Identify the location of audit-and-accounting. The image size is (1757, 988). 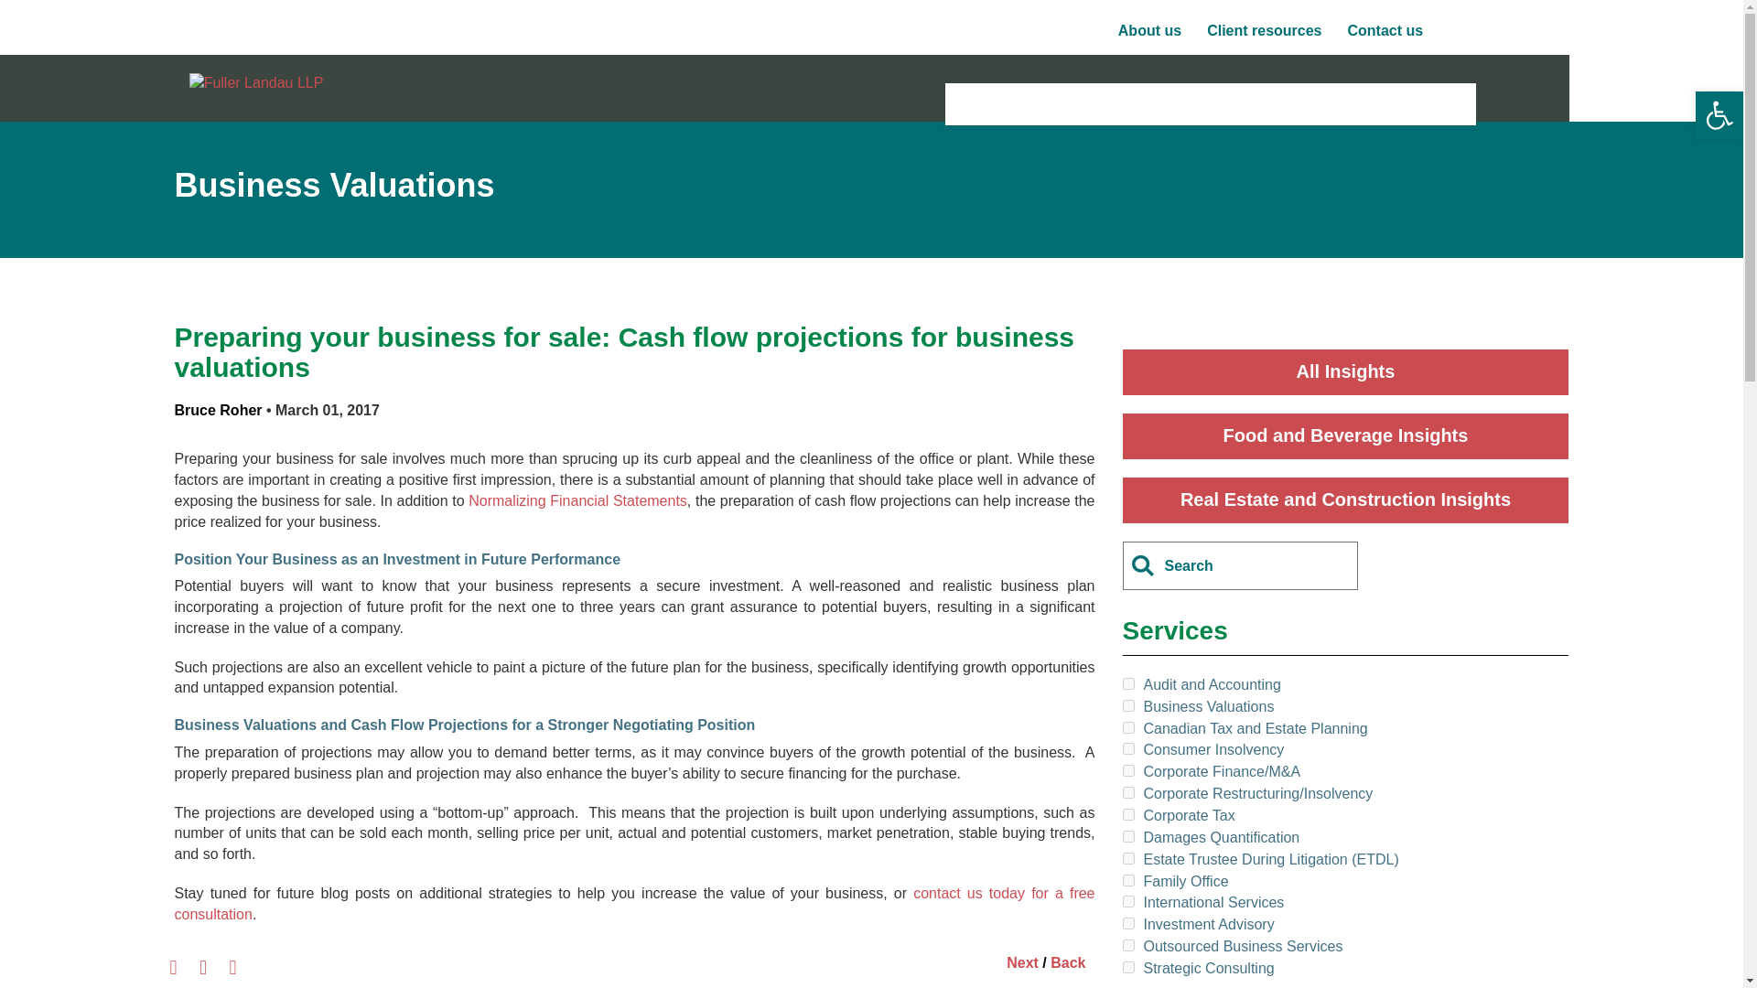
(1127, 682).